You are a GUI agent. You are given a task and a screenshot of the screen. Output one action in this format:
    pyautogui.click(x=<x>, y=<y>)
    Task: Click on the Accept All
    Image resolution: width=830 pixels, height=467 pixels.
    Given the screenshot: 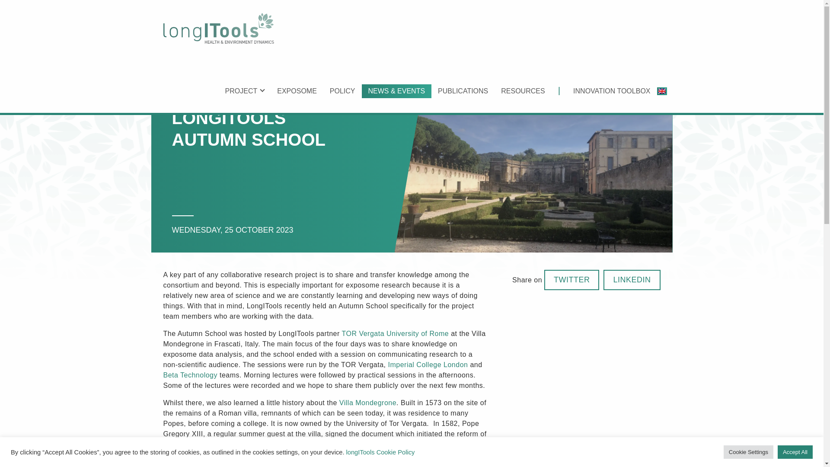 What is the action you would take?
    pyautogui.click(x=795, y=452)
    